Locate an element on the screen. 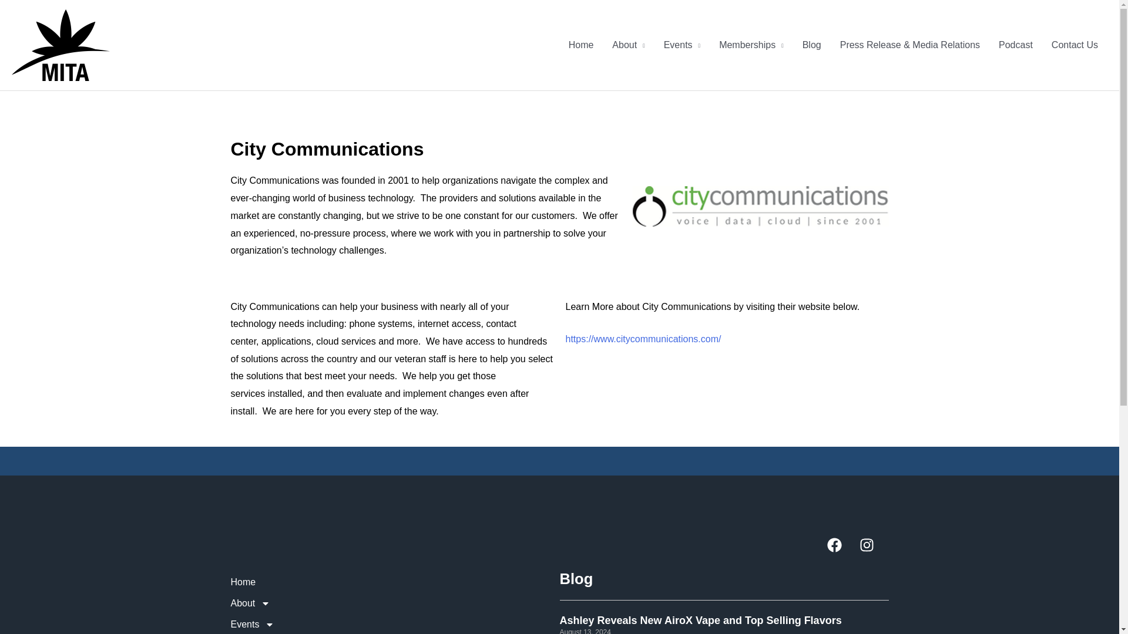  Events is located at coordinates (395, 624).